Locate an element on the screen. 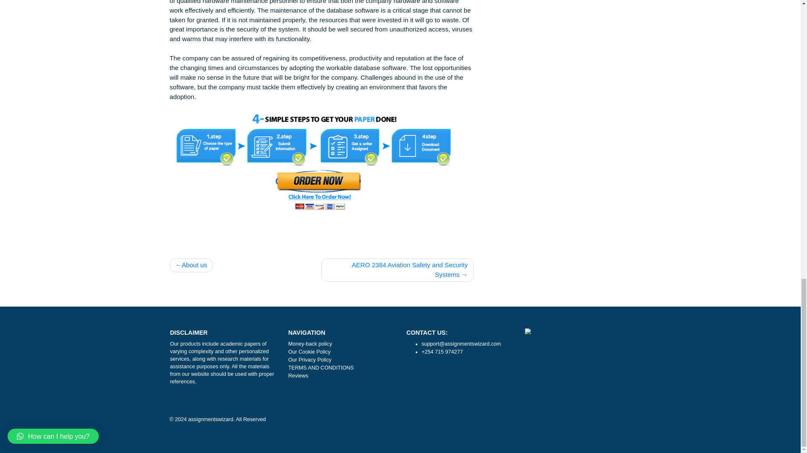 This screenshot has height=453, width=807. About us is located at coordinates (212, 377).